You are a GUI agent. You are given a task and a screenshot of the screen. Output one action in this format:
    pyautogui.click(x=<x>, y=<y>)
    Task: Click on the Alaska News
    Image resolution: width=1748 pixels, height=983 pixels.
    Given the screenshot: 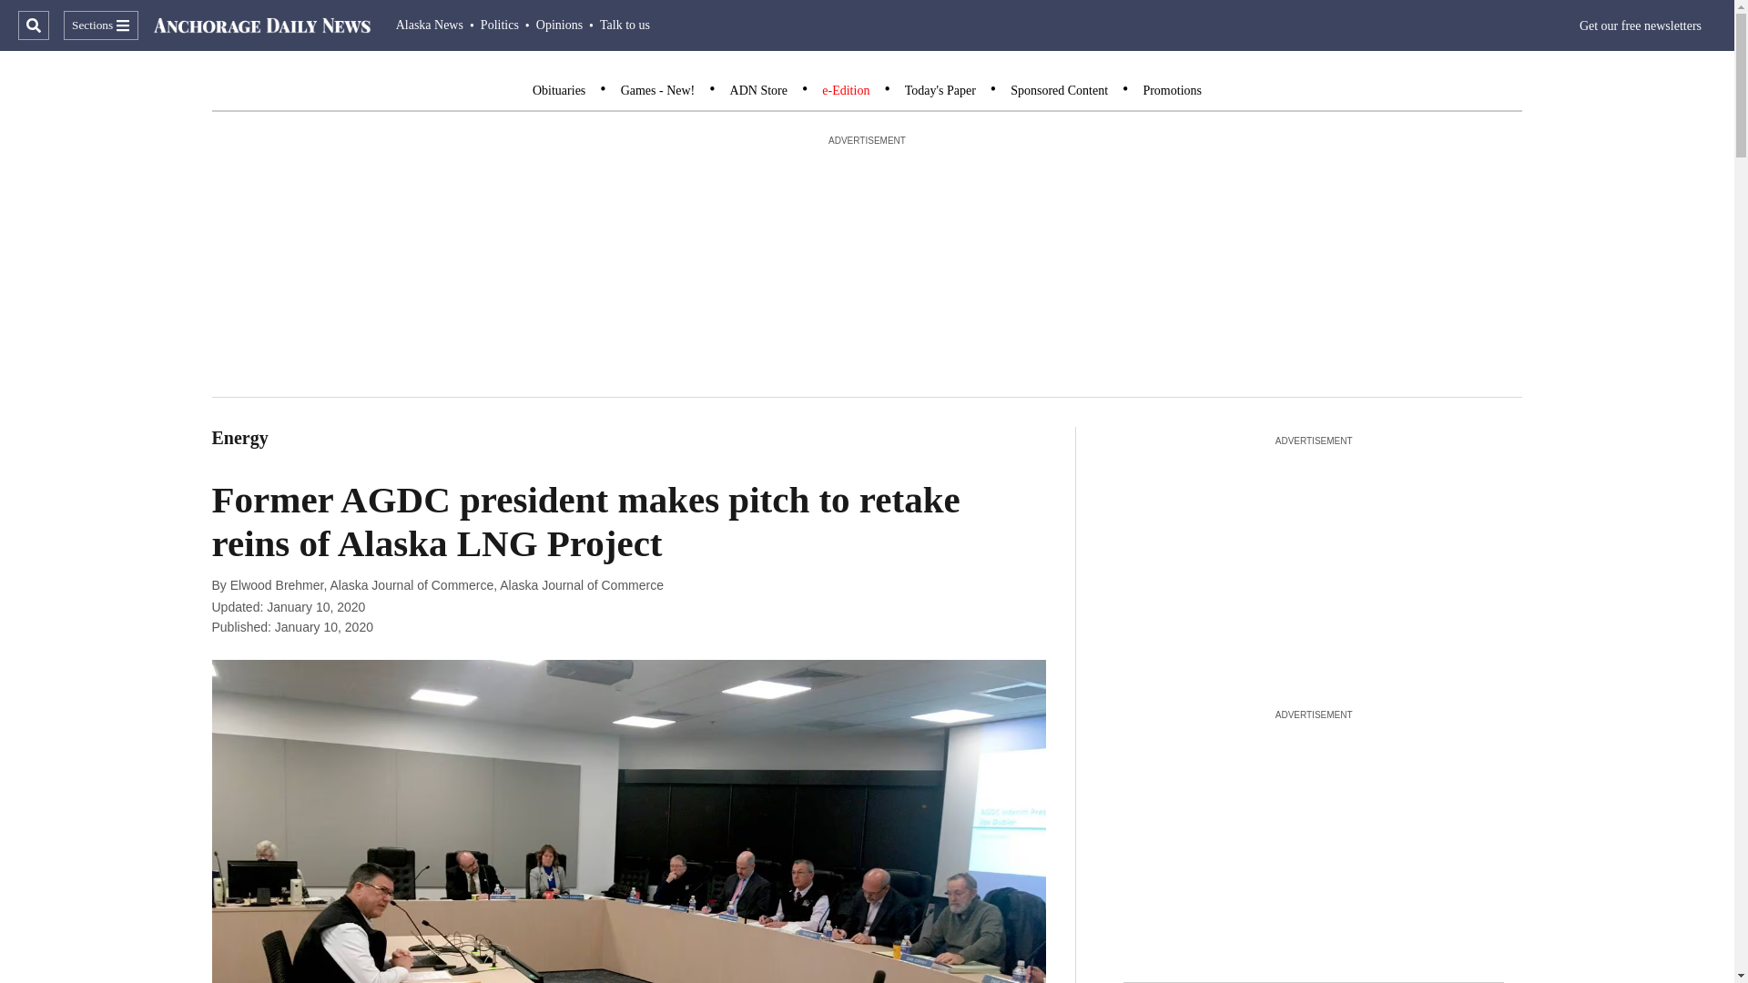 What is the action you would take?
    pyautogui.click(x=430, y=25)
    